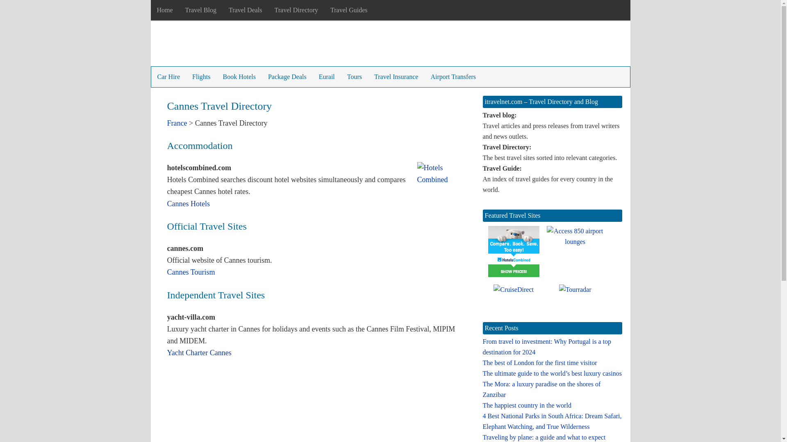 The image size is (787, 442). Describe the element at coordinates (396, 77) in the screenshot. I see `Travel Insurance` at that location.